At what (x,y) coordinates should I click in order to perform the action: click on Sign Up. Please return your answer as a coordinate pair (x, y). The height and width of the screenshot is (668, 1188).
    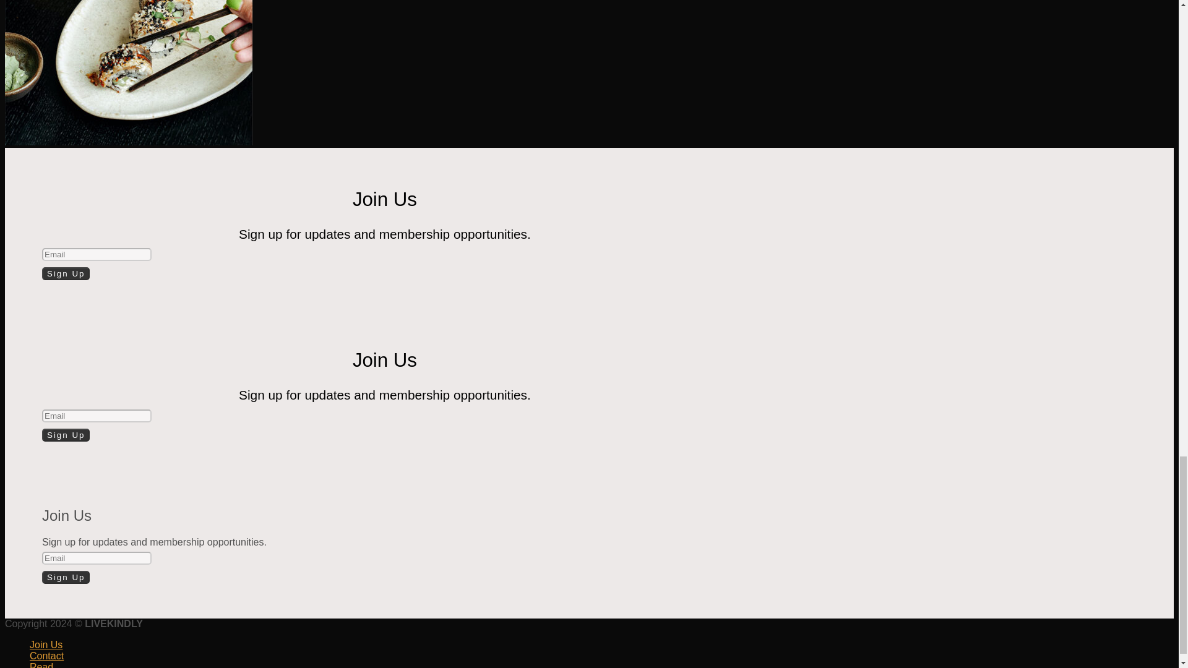
    Looking at the image, I should click on (66, 273).